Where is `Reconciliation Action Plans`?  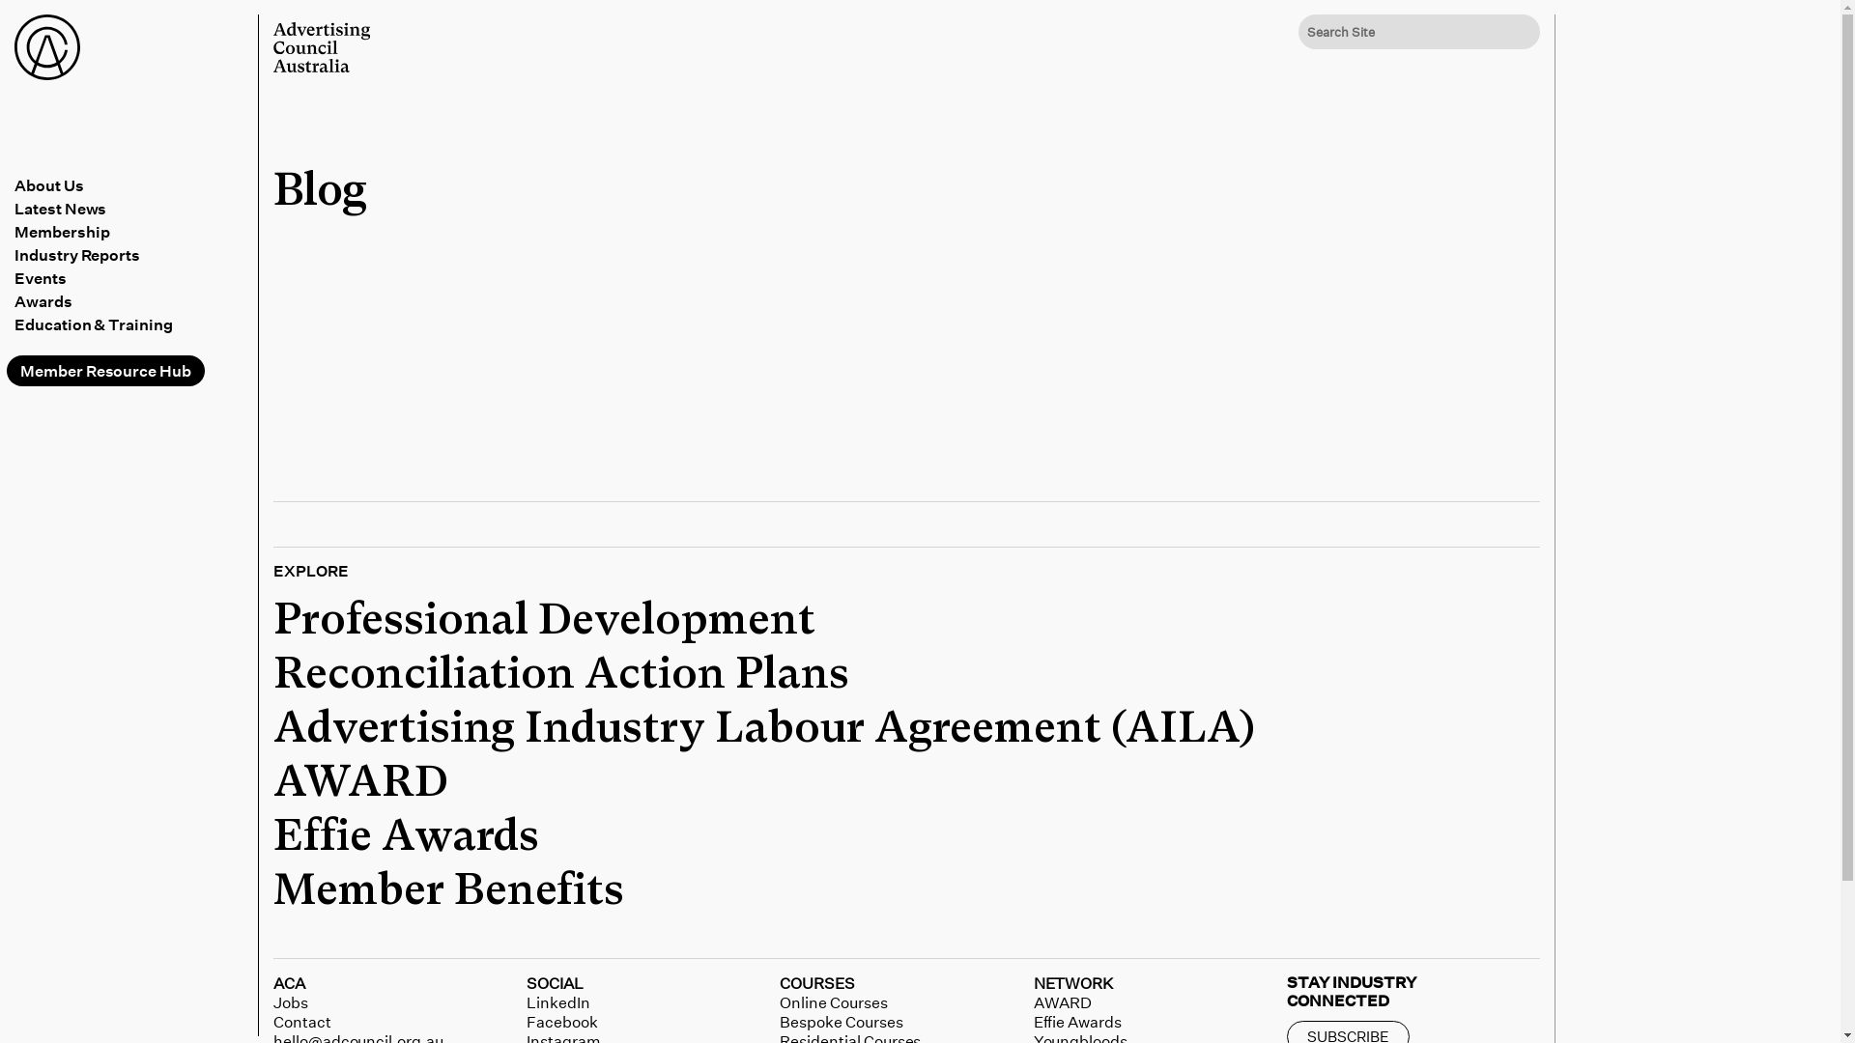 Reconciliation Action Plans is located at coordinates (561, 675).